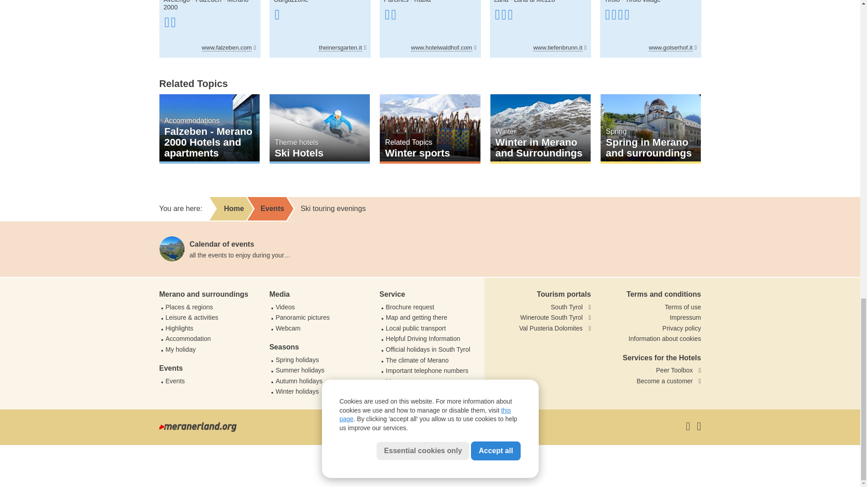 The height and width of the screenshot is (487, 867). What do you see at coordinates (177, 1) in the screenshot?
I see `Avelengo` at bounding box center [177, 1].